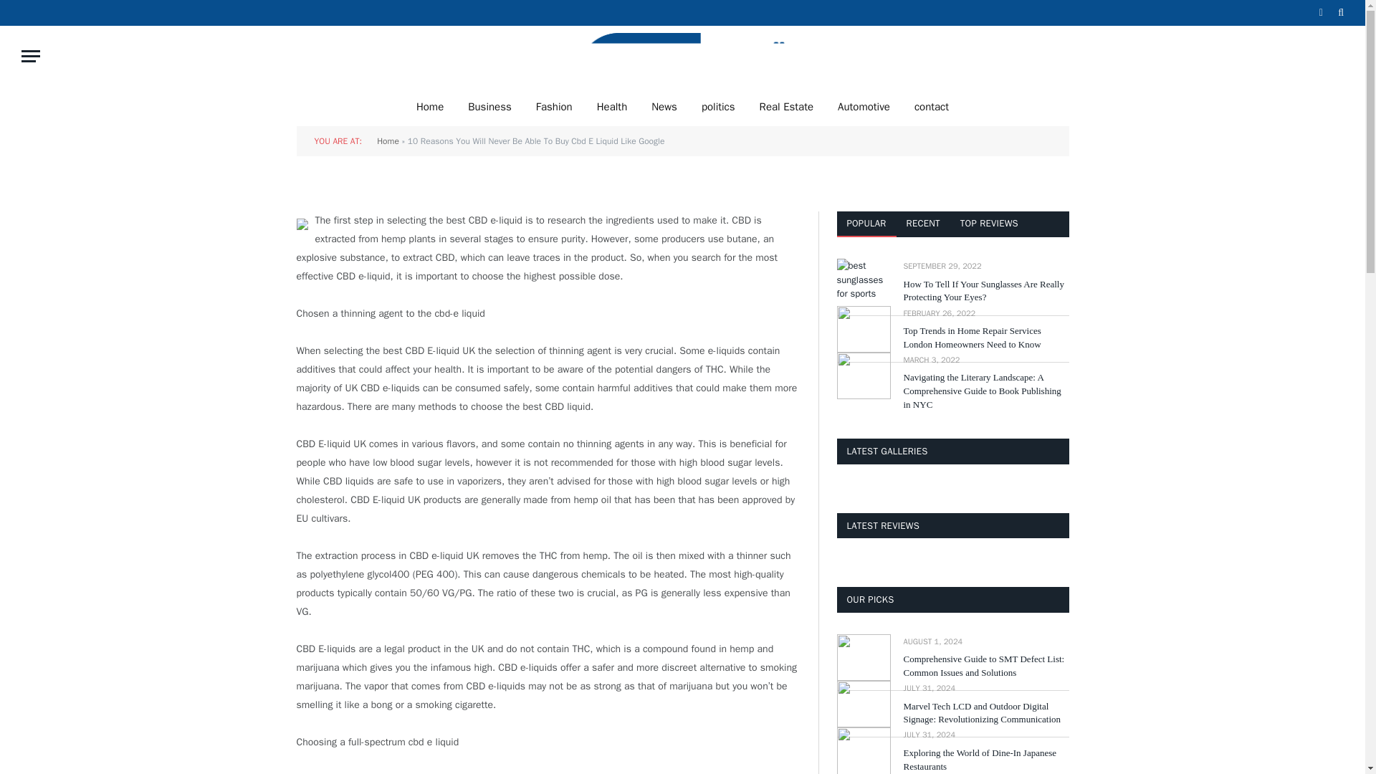 The image size is (1376, 774). What do you see at coordinates (555, 106) in the screenshot?
I see `Fashion` at bounding box center [555, 106].